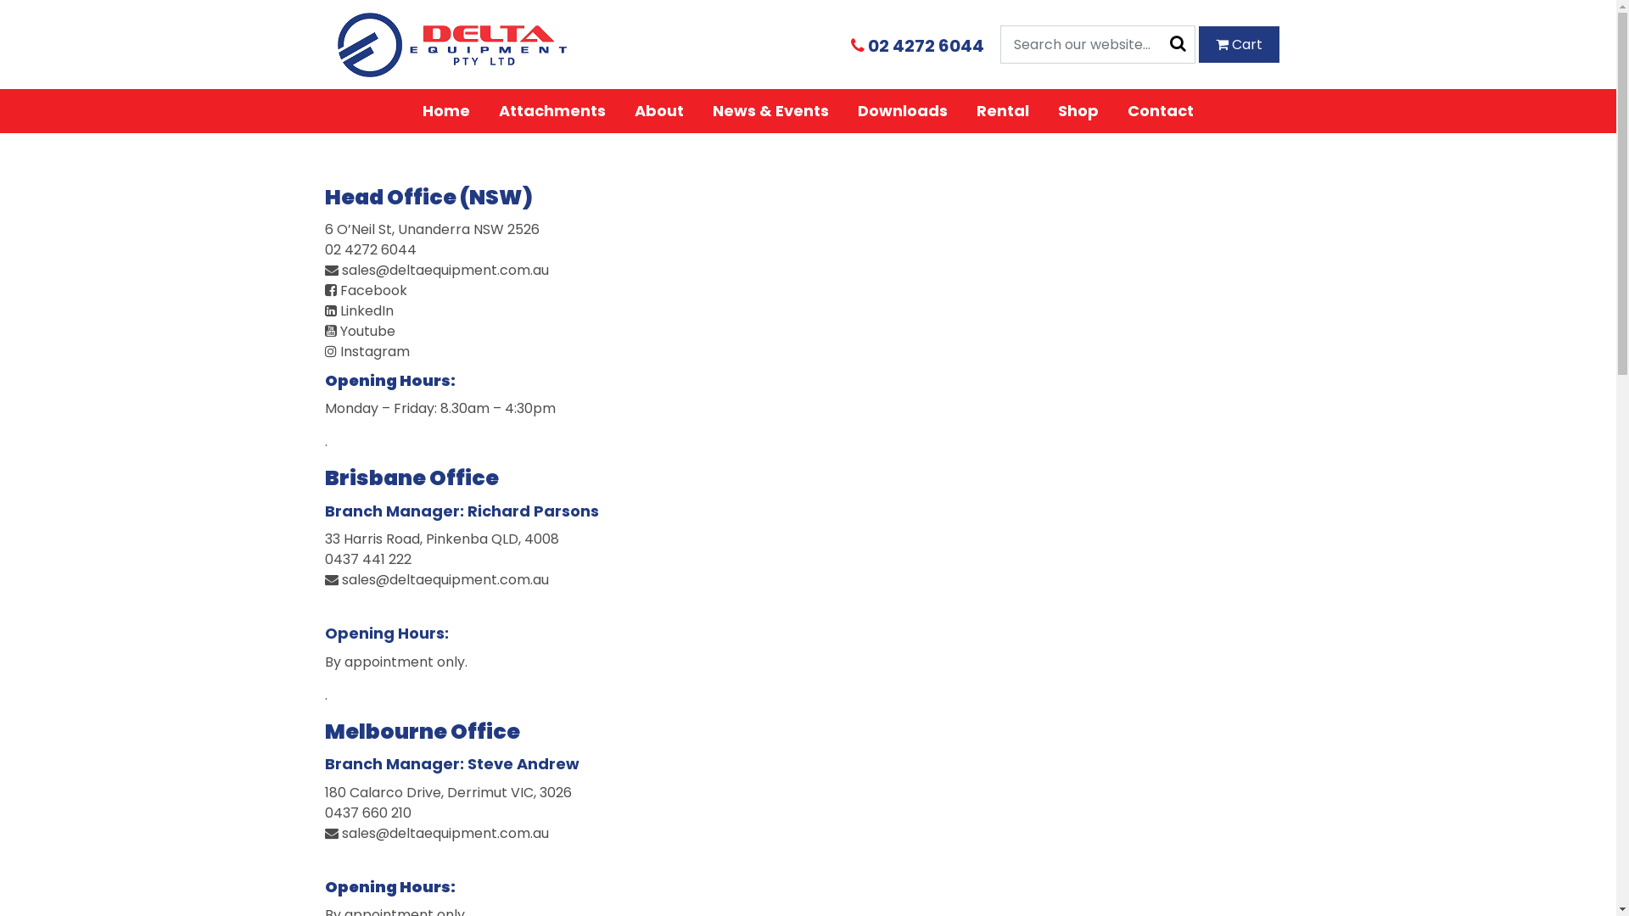 This screenshot has height=916, width=1629. Describe the element at coordinates (659, 111) in the screenshot. I see `About` at that location.